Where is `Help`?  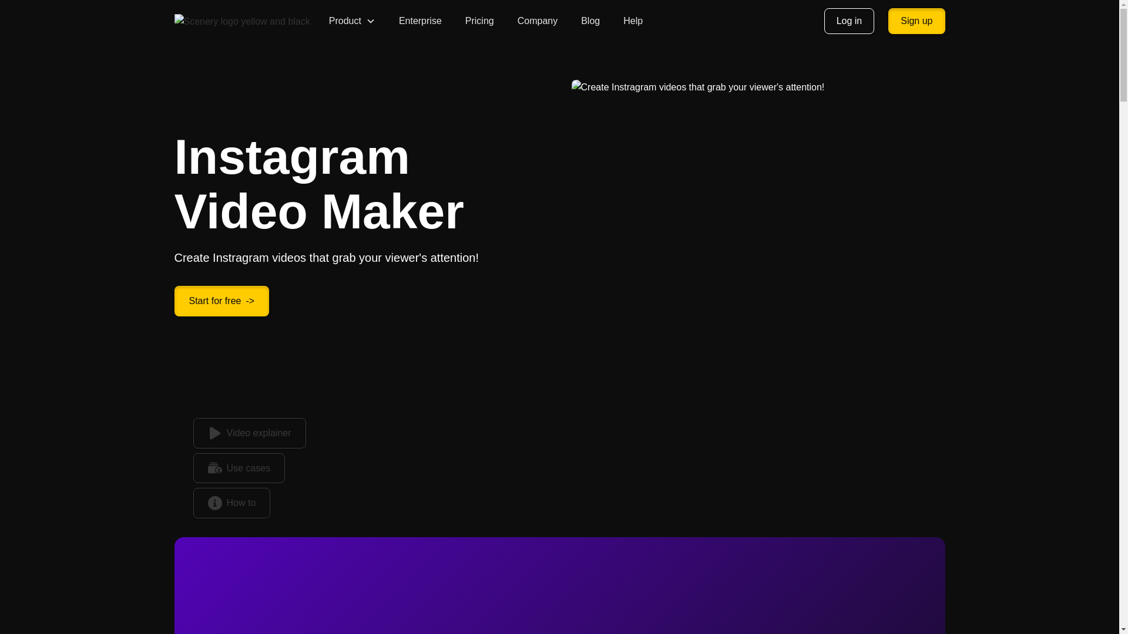
Help is located at coordinates (632, 21).